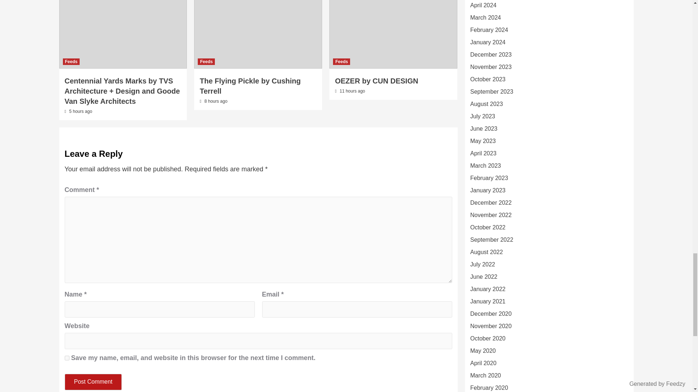  What do you see at coordinates (67, 358) in the screenshot?
I see `yes` at bounding box center [67, 358].